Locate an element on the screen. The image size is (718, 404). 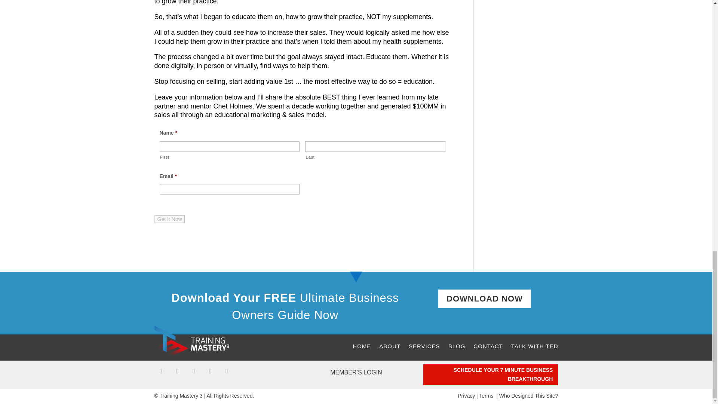
DOWNLOAD NOW is located at coordinates (485, 299).